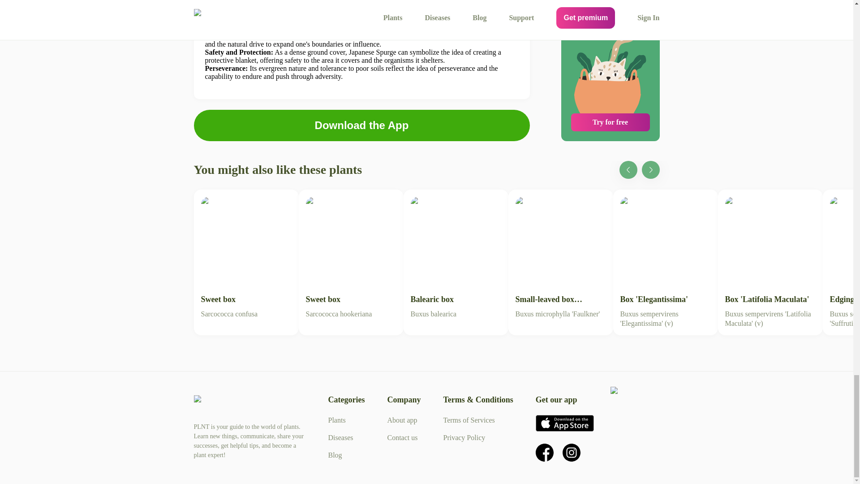 Image resolution: width=860 pixels, height=484 pixels. I want to click on Privacy Policy, so click(560, 257).